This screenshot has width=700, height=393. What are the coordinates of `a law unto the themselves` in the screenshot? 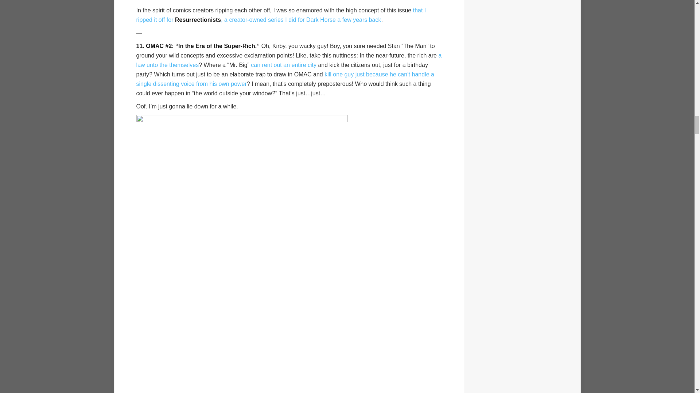 It's located at (289, 60).